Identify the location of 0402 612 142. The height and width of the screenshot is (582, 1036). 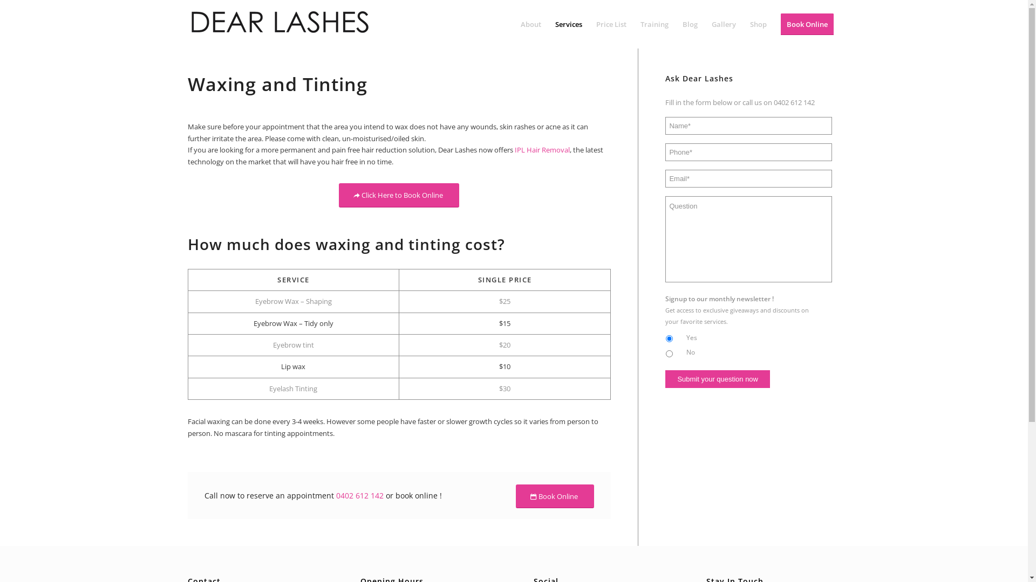
(359, 496).